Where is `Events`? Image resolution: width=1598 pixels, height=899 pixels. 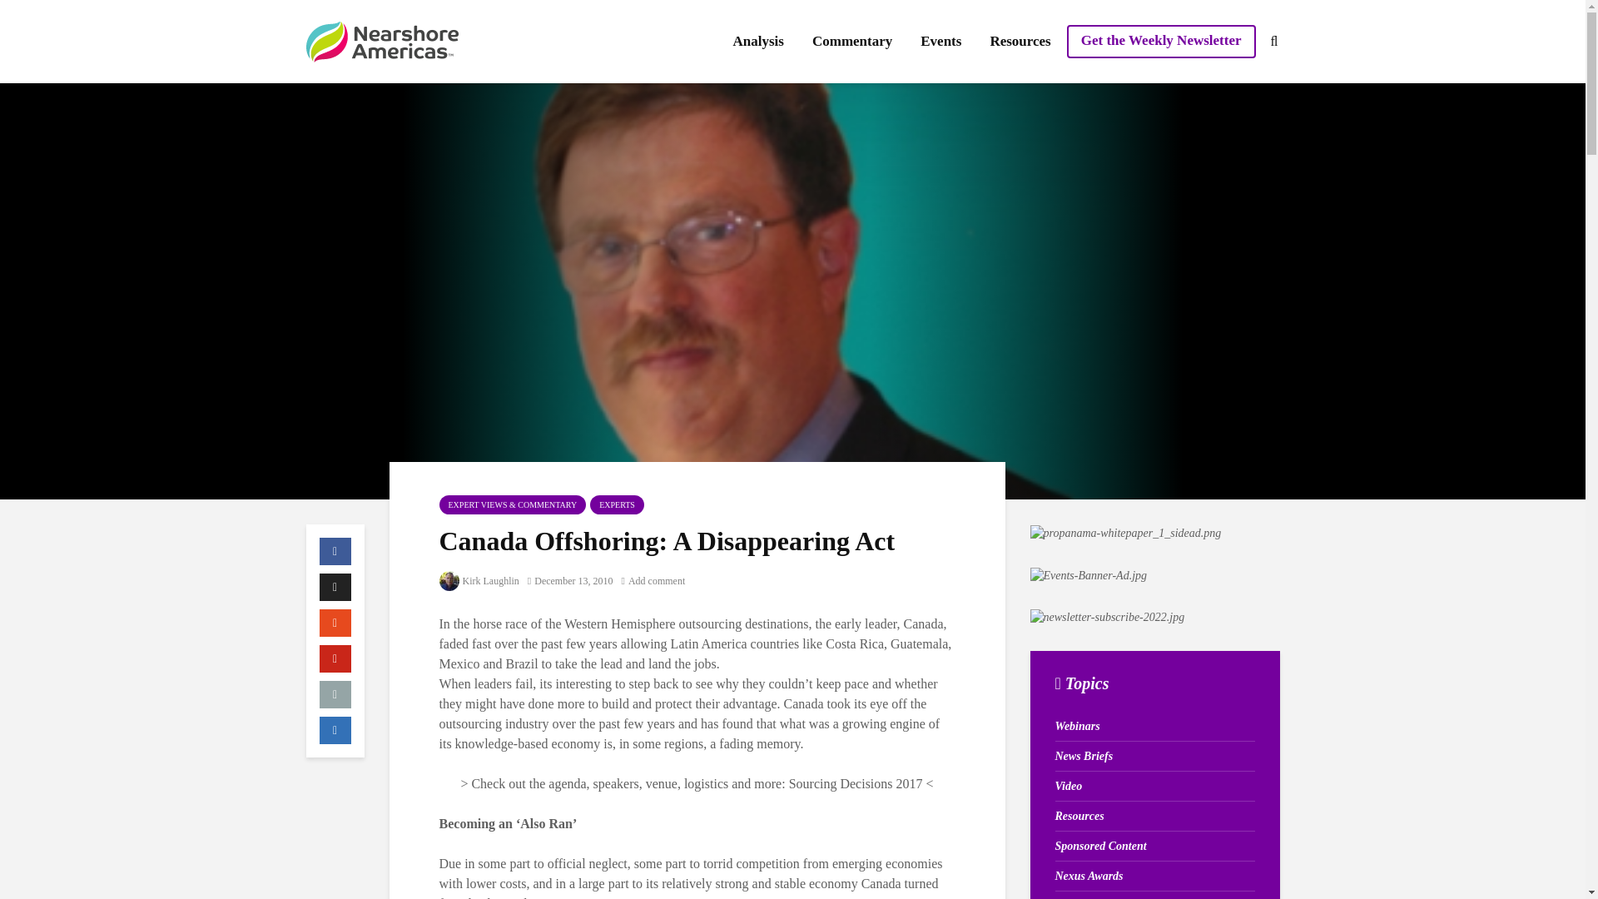
Events is located at coordinates (940, 42).